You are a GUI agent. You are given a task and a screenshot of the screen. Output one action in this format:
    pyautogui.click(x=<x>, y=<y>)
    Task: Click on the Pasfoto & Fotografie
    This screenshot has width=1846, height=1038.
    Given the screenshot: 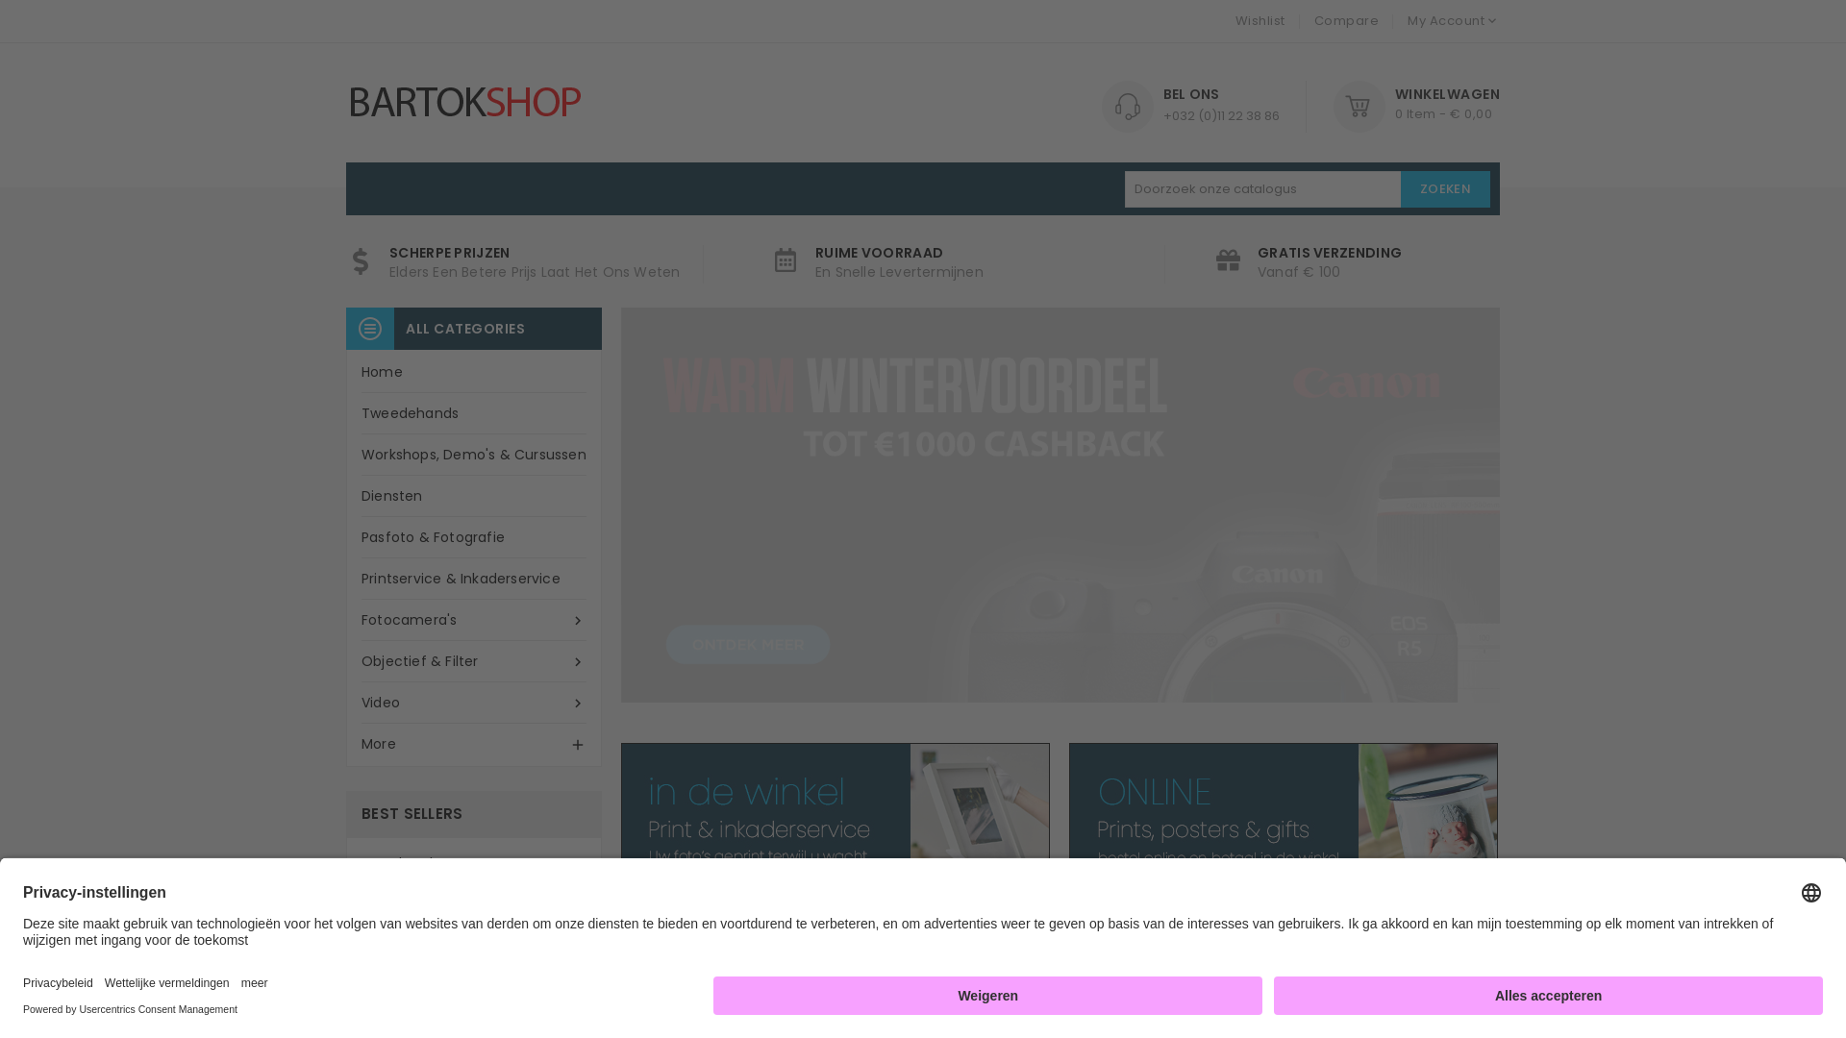 What is the action you would take?
    pyautogui.click(x=474, y=538)
    